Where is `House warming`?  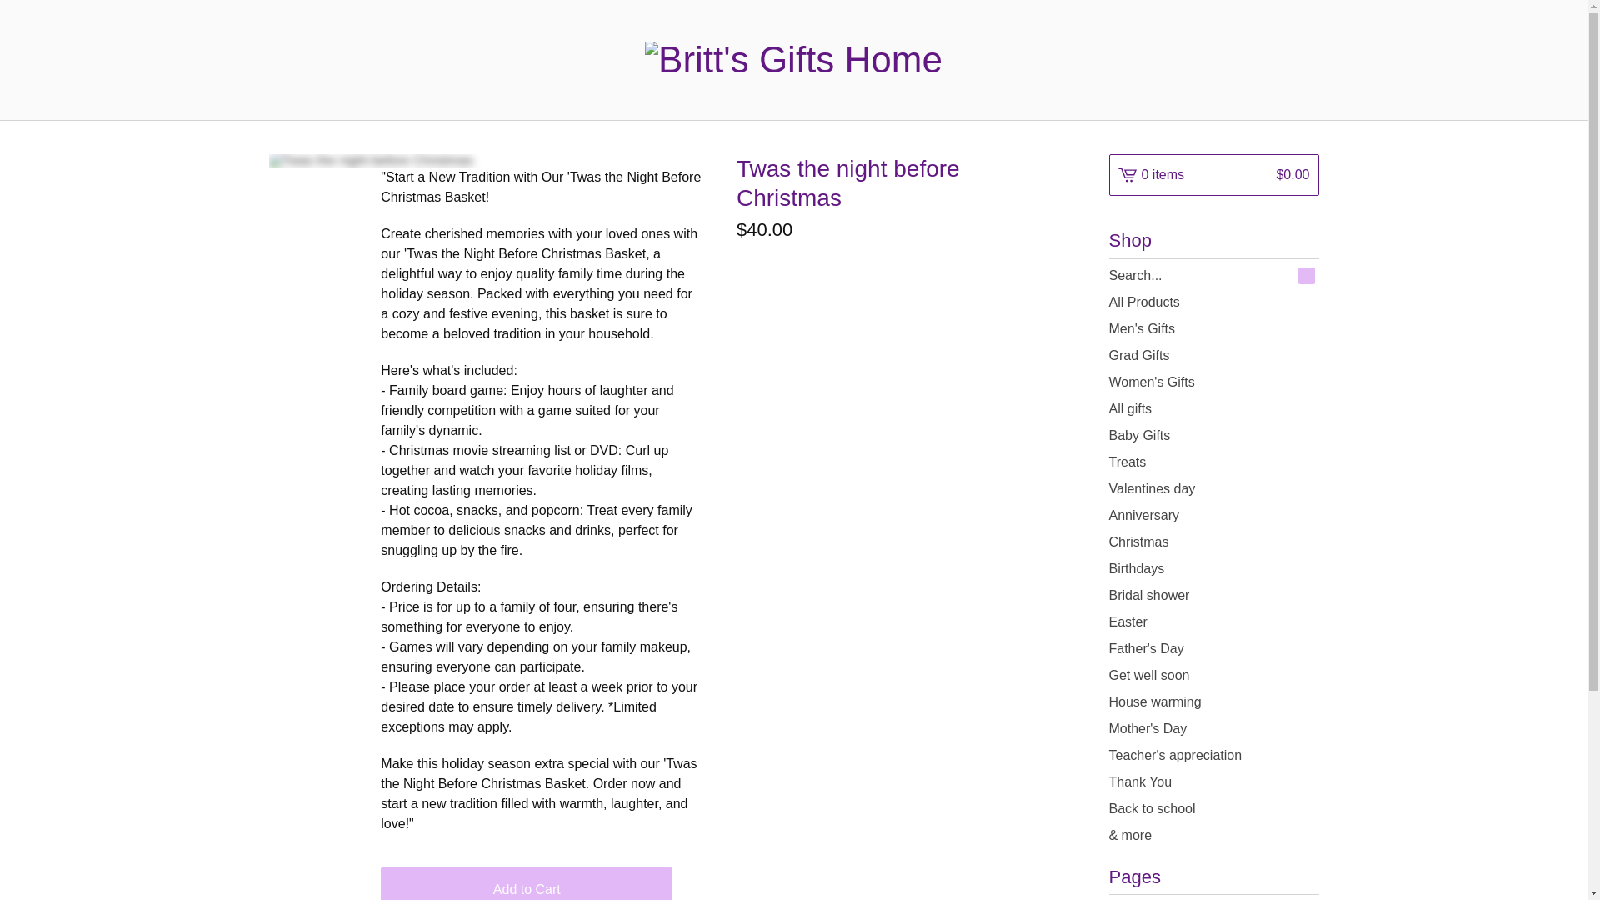
House warming is located at coordinates (1213, 702).